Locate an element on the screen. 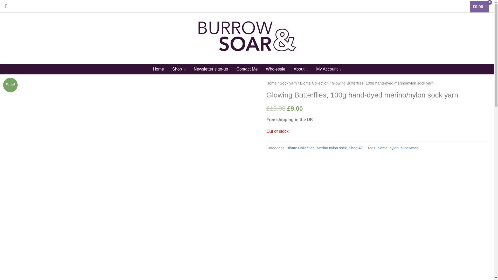 This screenshot has height=280, width=498. biome is located at coordinates (382, 148).